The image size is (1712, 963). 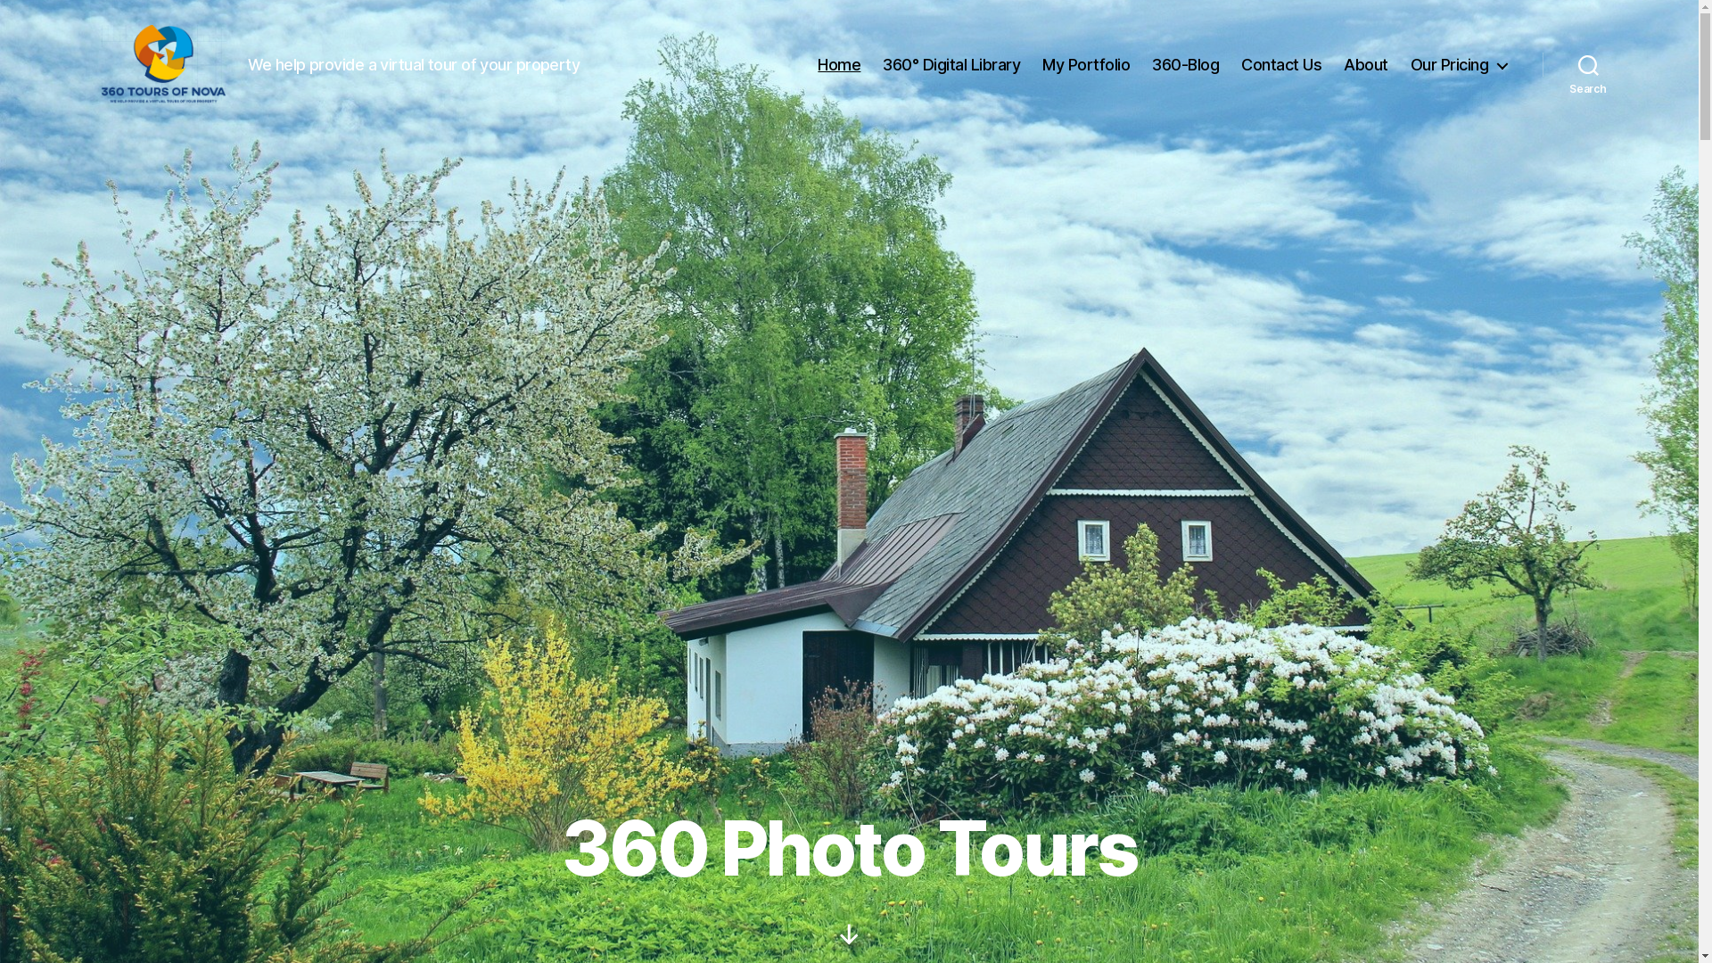 I want to click on Search, so click(x=1589, y=65).